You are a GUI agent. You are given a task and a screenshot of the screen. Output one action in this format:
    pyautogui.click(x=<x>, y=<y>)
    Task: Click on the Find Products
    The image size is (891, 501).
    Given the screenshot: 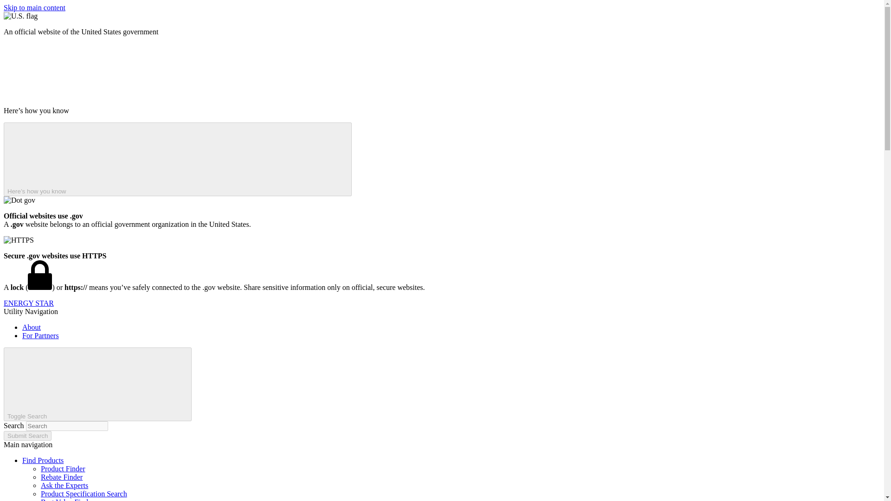 What is the action you would take?
    pyautogui.click(x=43, y=460)
    